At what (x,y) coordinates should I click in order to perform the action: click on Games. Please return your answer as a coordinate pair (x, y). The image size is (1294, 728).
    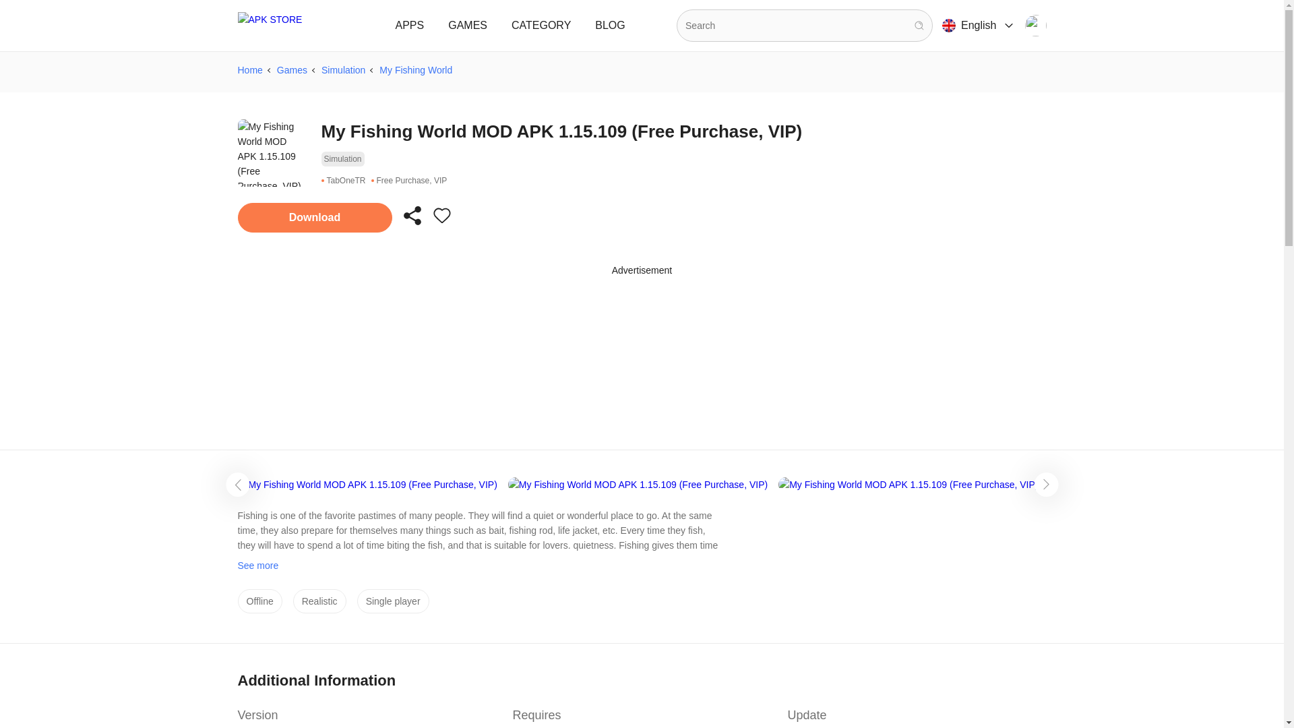
    Looking at the image, I should click on (292, 69).